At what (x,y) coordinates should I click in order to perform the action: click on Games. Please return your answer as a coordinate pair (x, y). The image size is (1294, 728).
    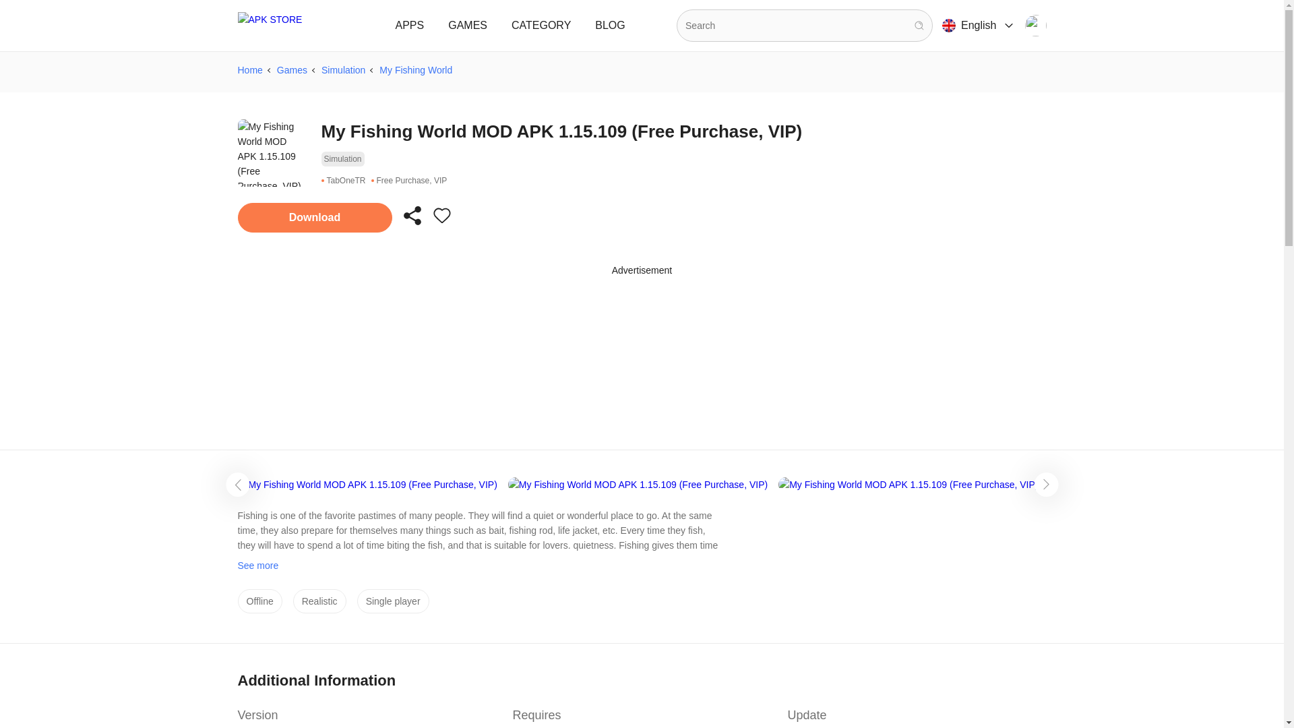
    Looking at the image, I should click on (292, 69).